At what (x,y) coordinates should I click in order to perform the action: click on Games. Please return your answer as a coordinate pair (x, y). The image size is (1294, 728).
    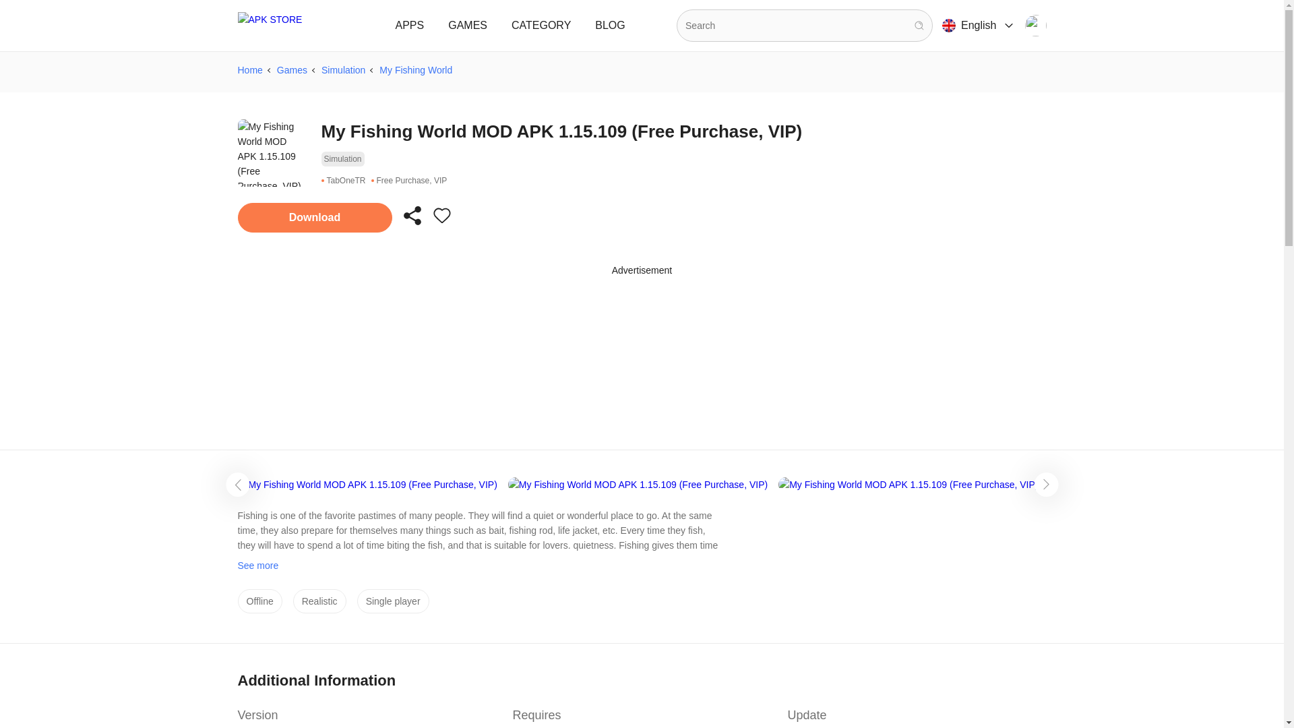
    Looking at the image, I should click on (292, 69).